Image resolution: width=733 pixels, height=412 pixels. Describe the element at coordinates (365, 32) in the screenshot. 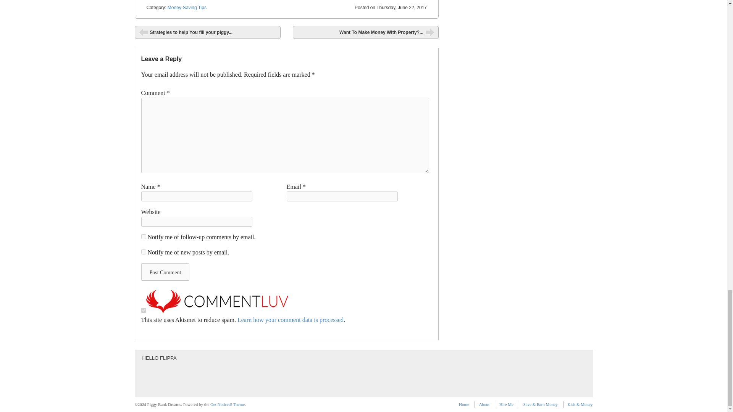

I see `Want To Make Money With Property?...` at that location.